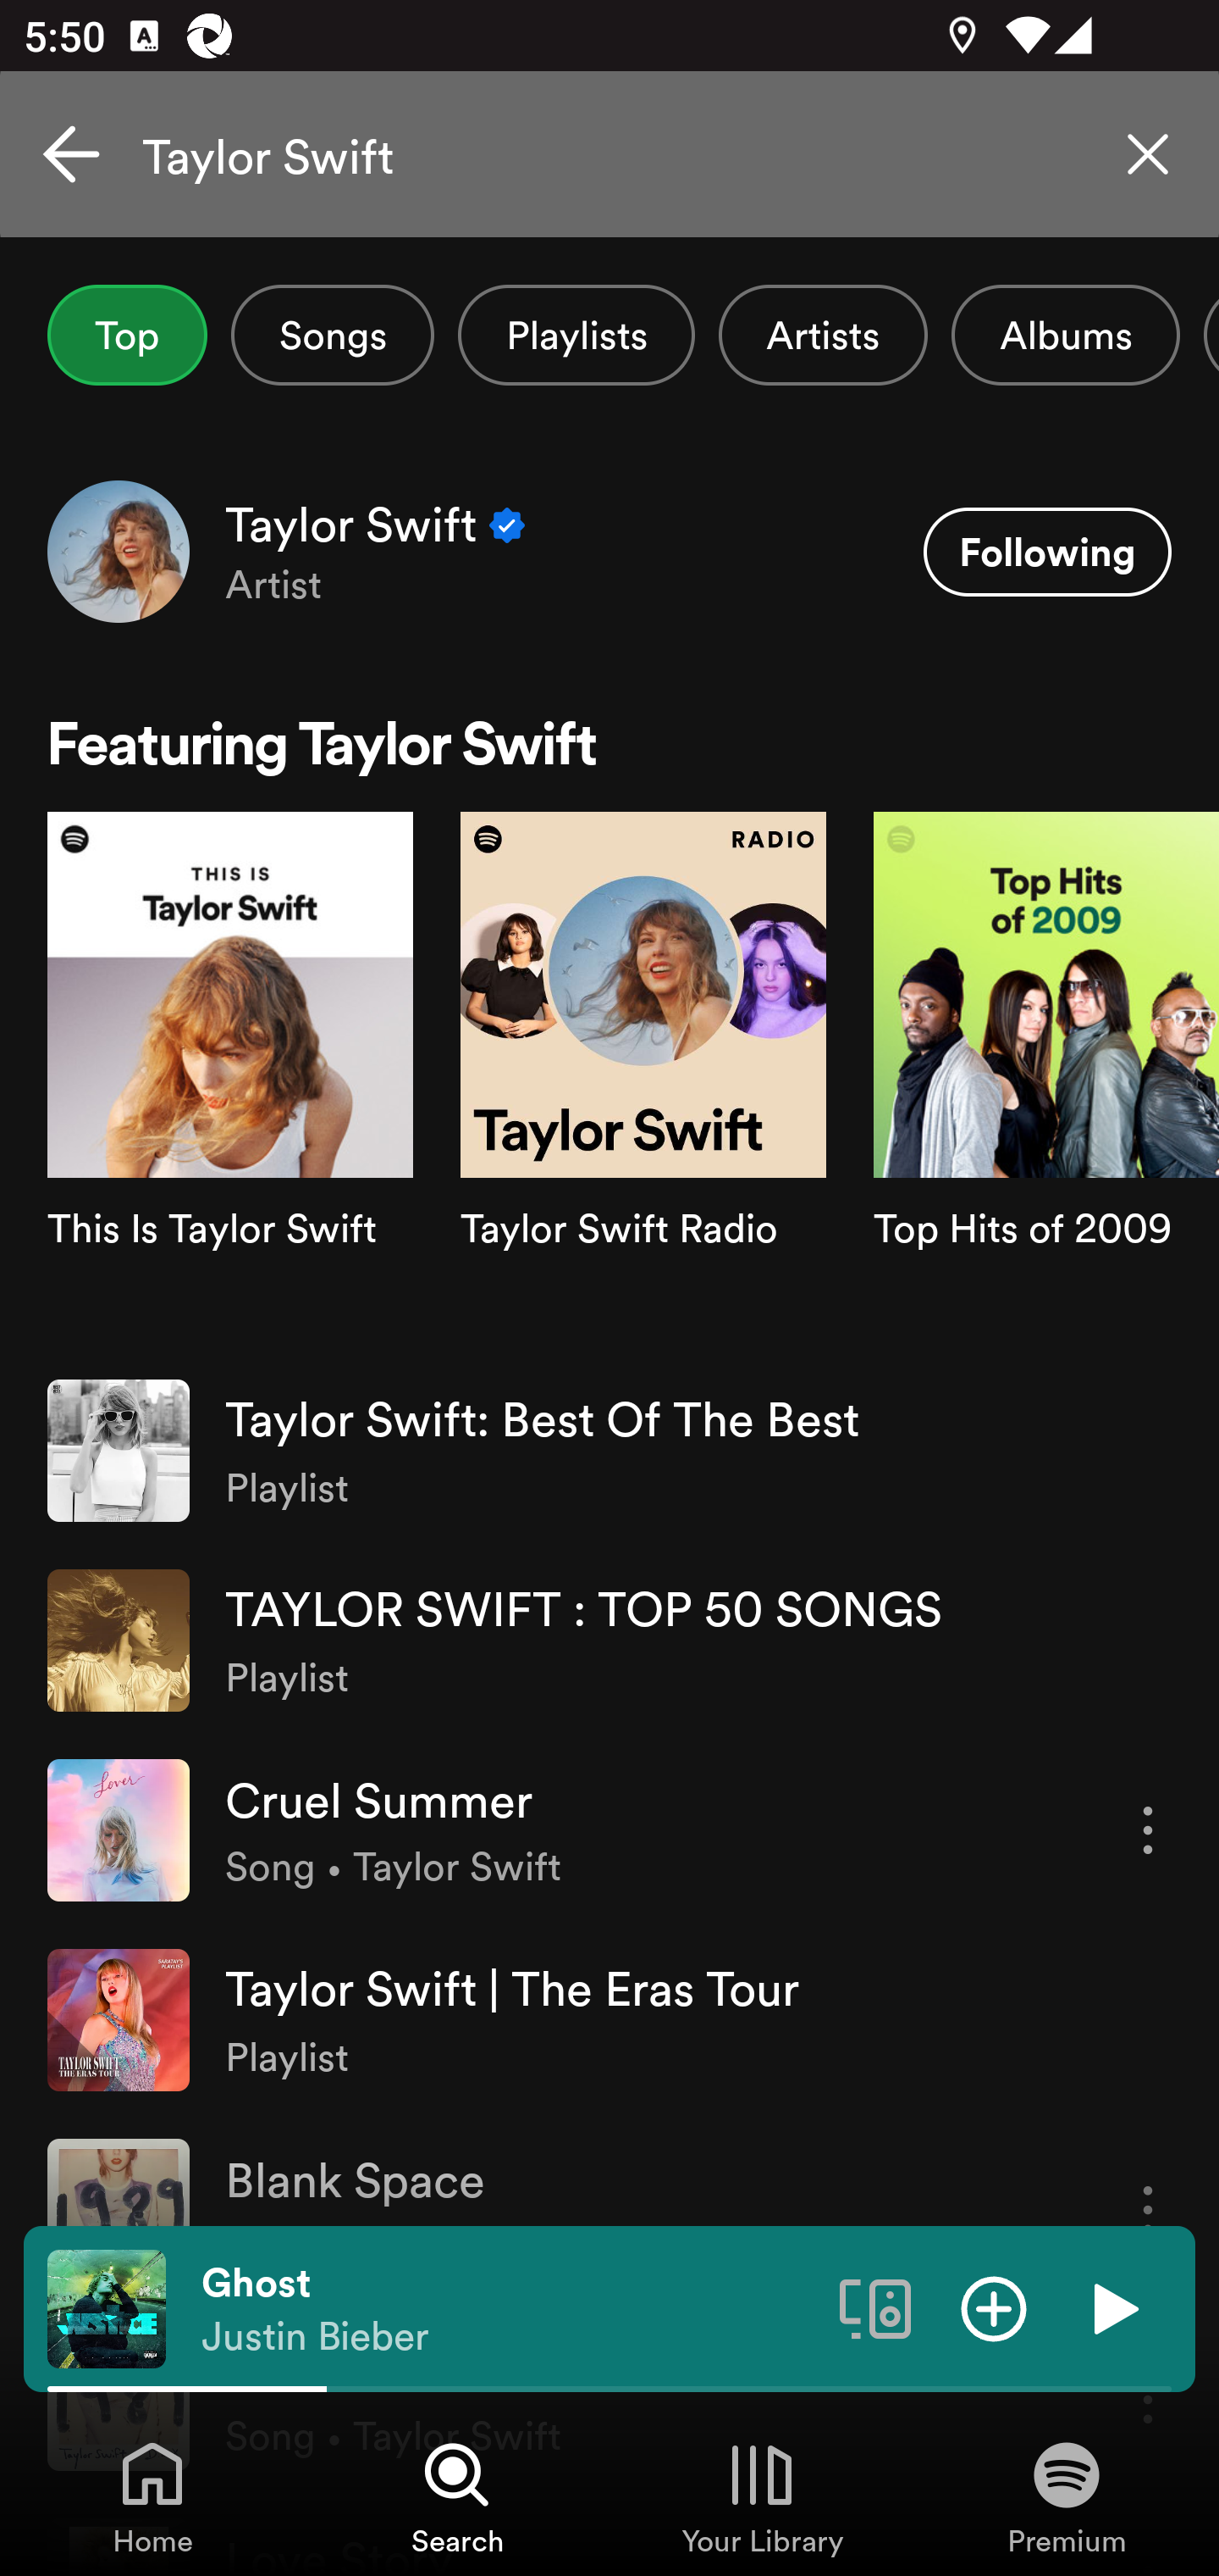 This screenshot has height=2576, width=1219. I want to click on Home, Tab 1 of 4 Home Home, so click(152, 2496).